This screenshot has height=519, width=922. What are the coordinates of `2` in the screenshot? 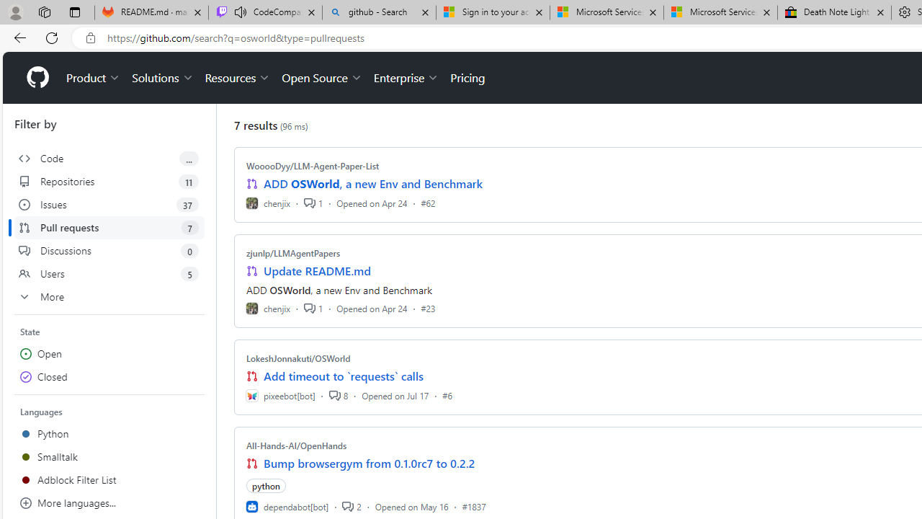 It's located at (352, 506).